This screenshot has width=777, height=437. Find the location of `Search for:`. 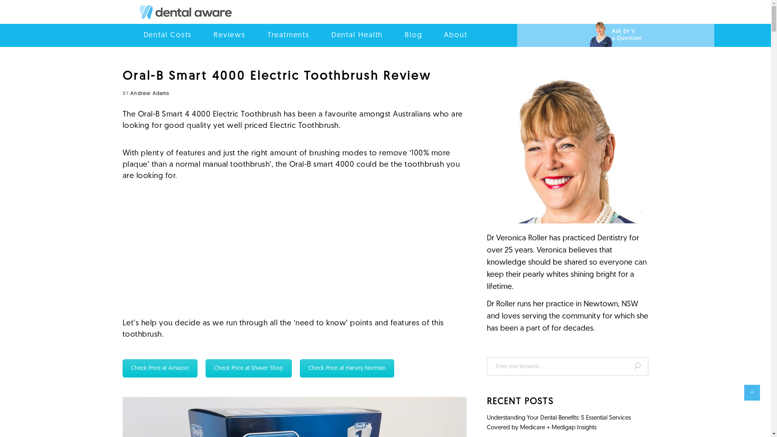

Search for: is located at coordinates (557, 367).